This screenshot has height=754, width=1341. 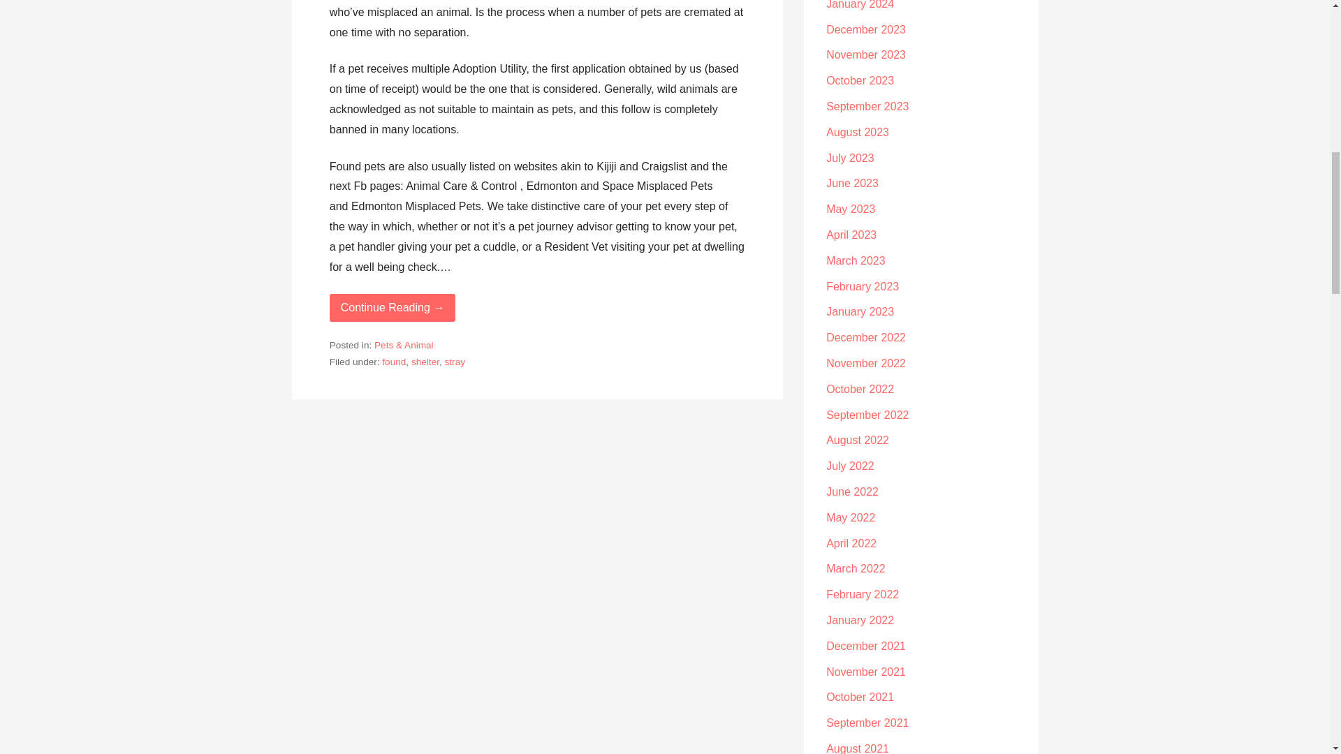 What do you see at coordinates (860, 80) in the screenshot?
I see `October 2023` at bounding box center [860, 80].